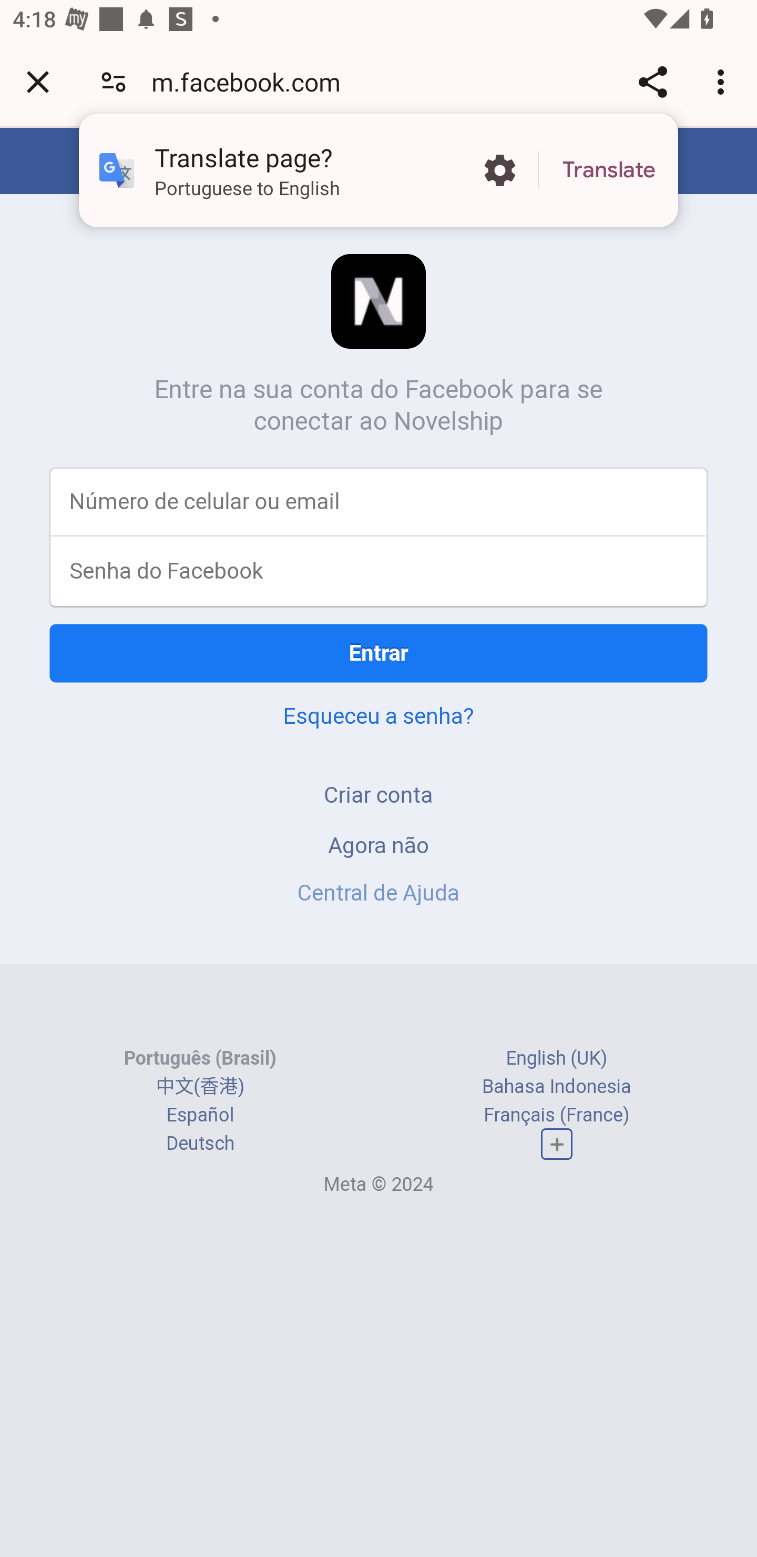 The width and height of the screenshot is (757, 1557). I want to click on English (UK), so click(556, 1058).